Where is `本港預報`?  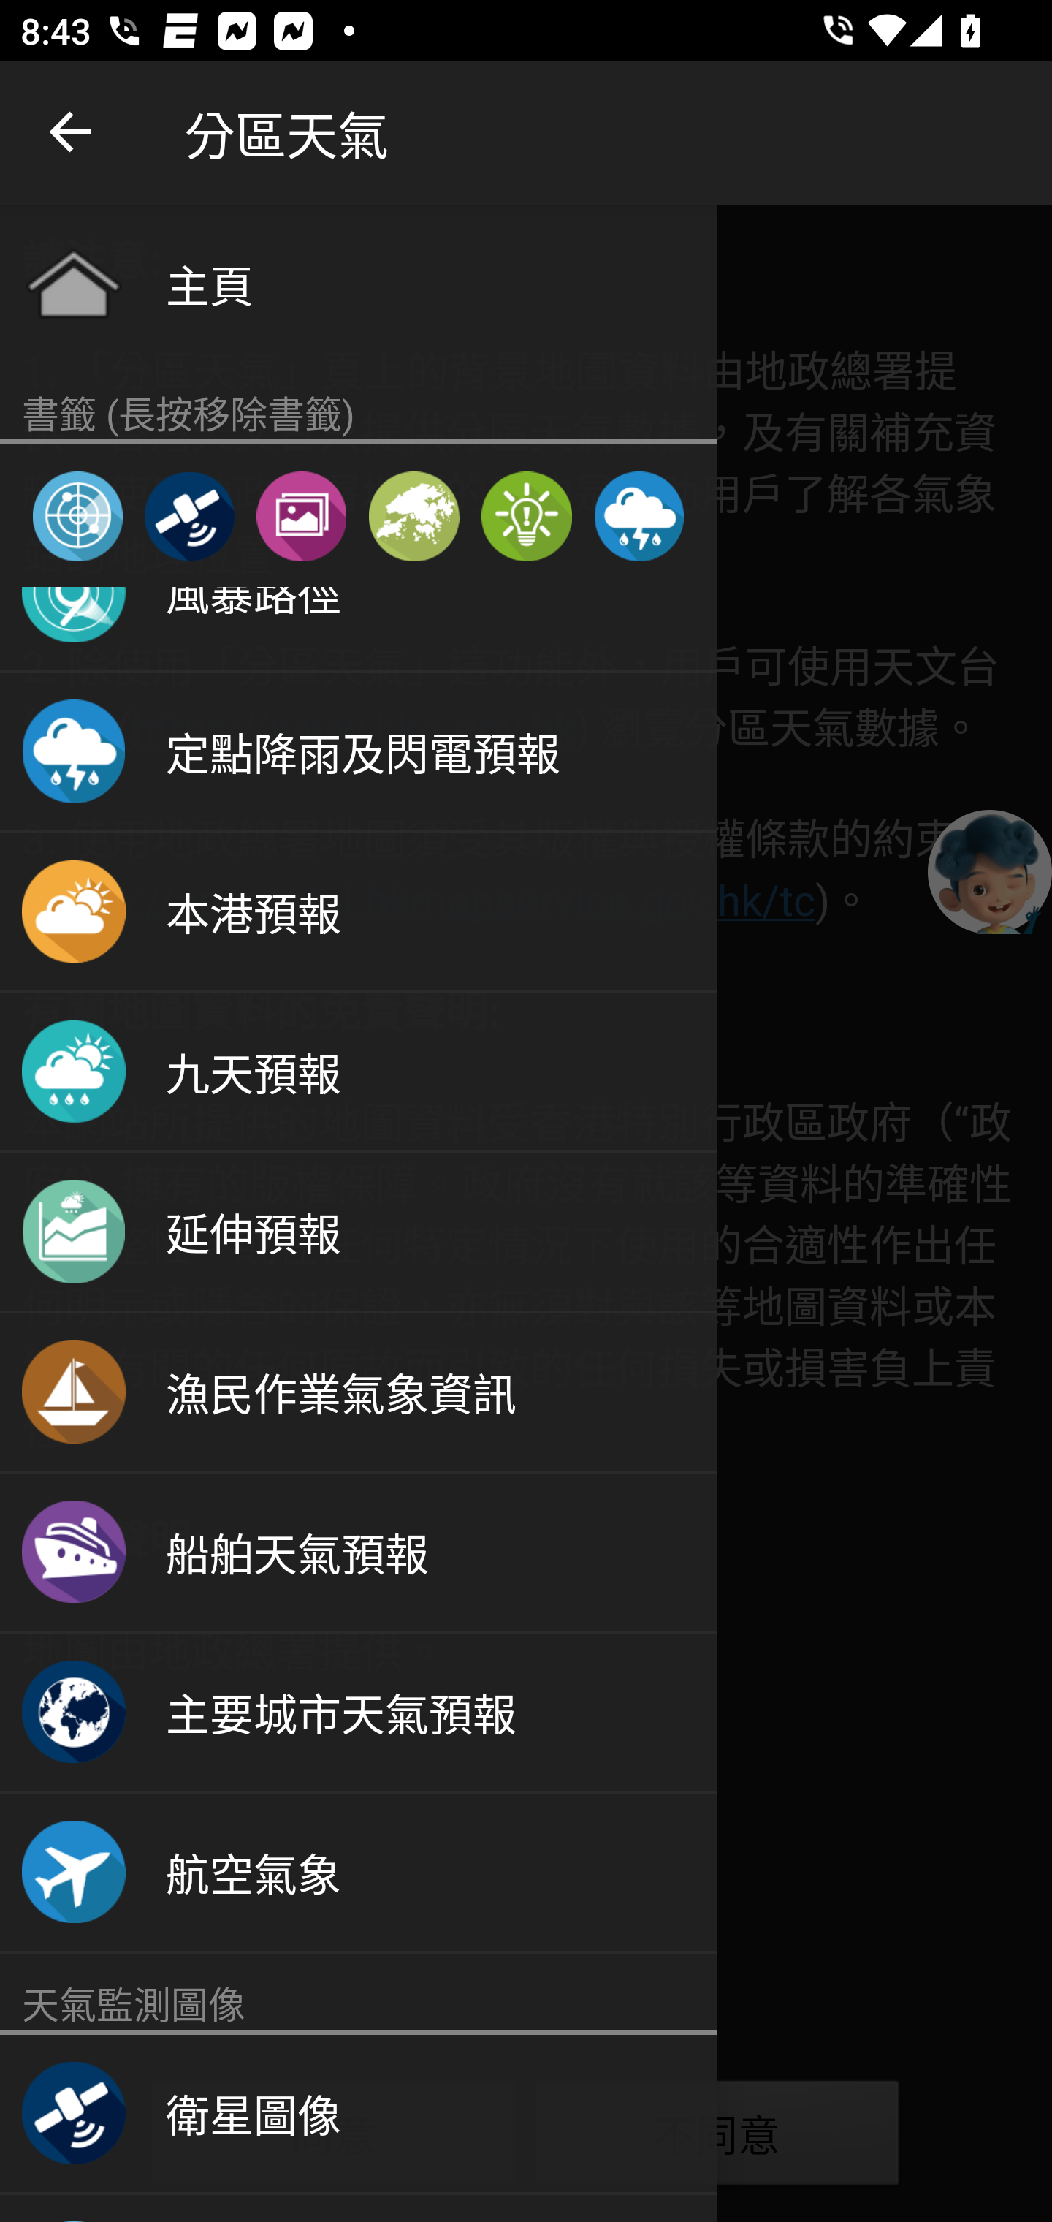
本港預報 is located at coordinates (359, 913).